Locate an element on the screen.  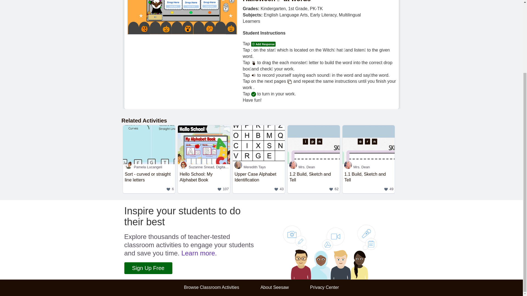
Privacy Center is located at coordinates (211, 287).